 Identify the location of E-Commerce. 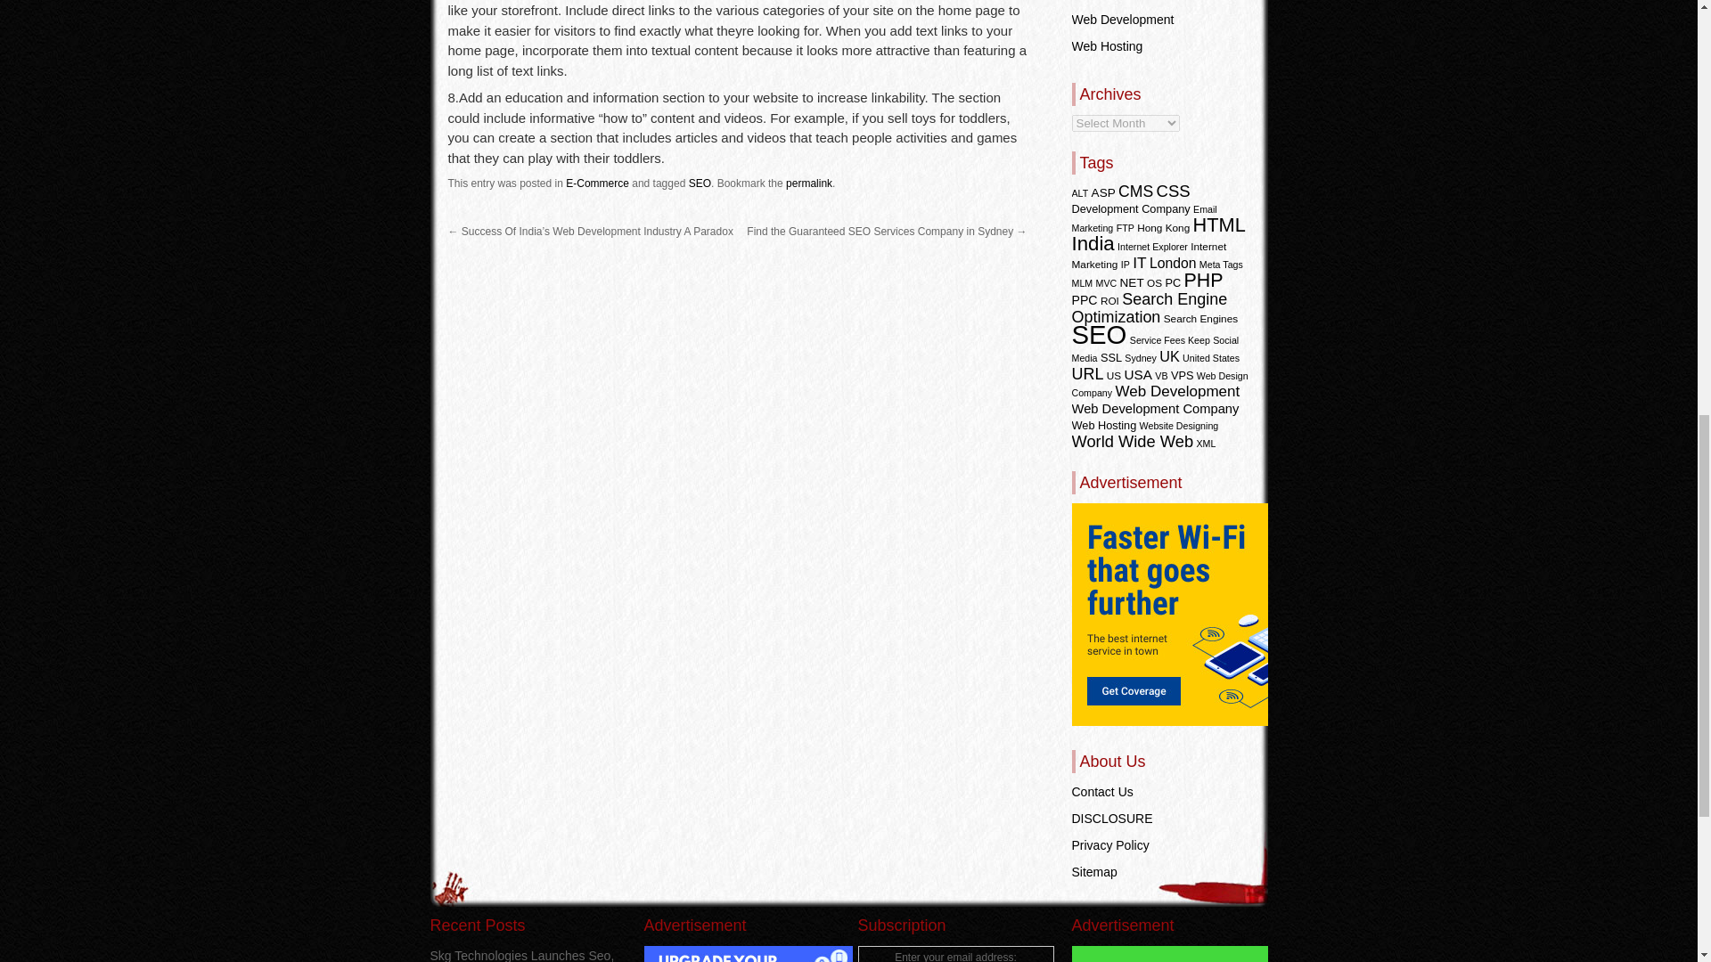
(597, 183).